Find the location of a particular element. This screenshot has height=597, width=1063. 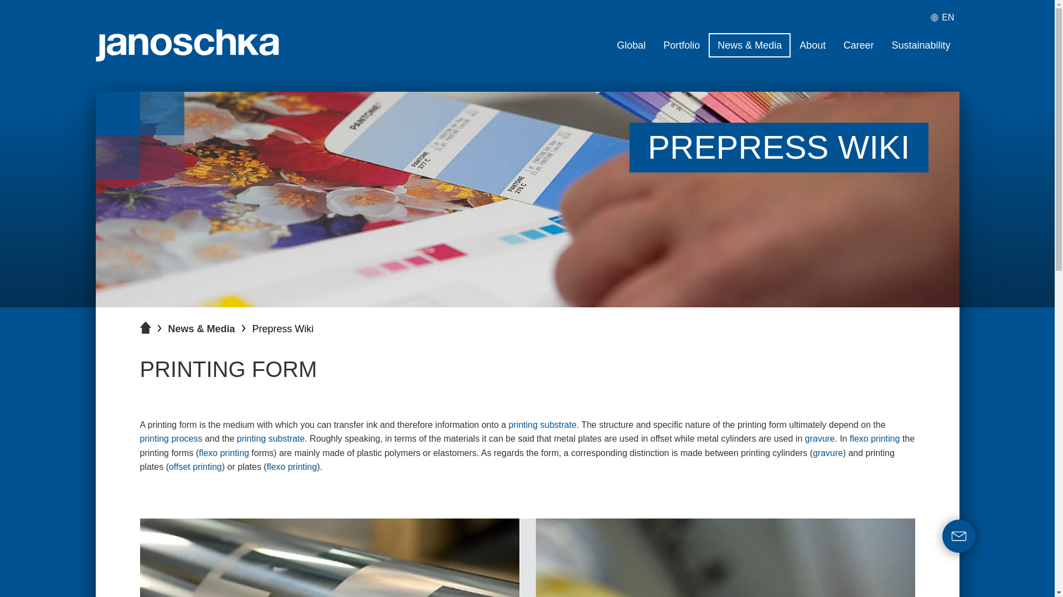

Career is located at coordinates (858, 45).